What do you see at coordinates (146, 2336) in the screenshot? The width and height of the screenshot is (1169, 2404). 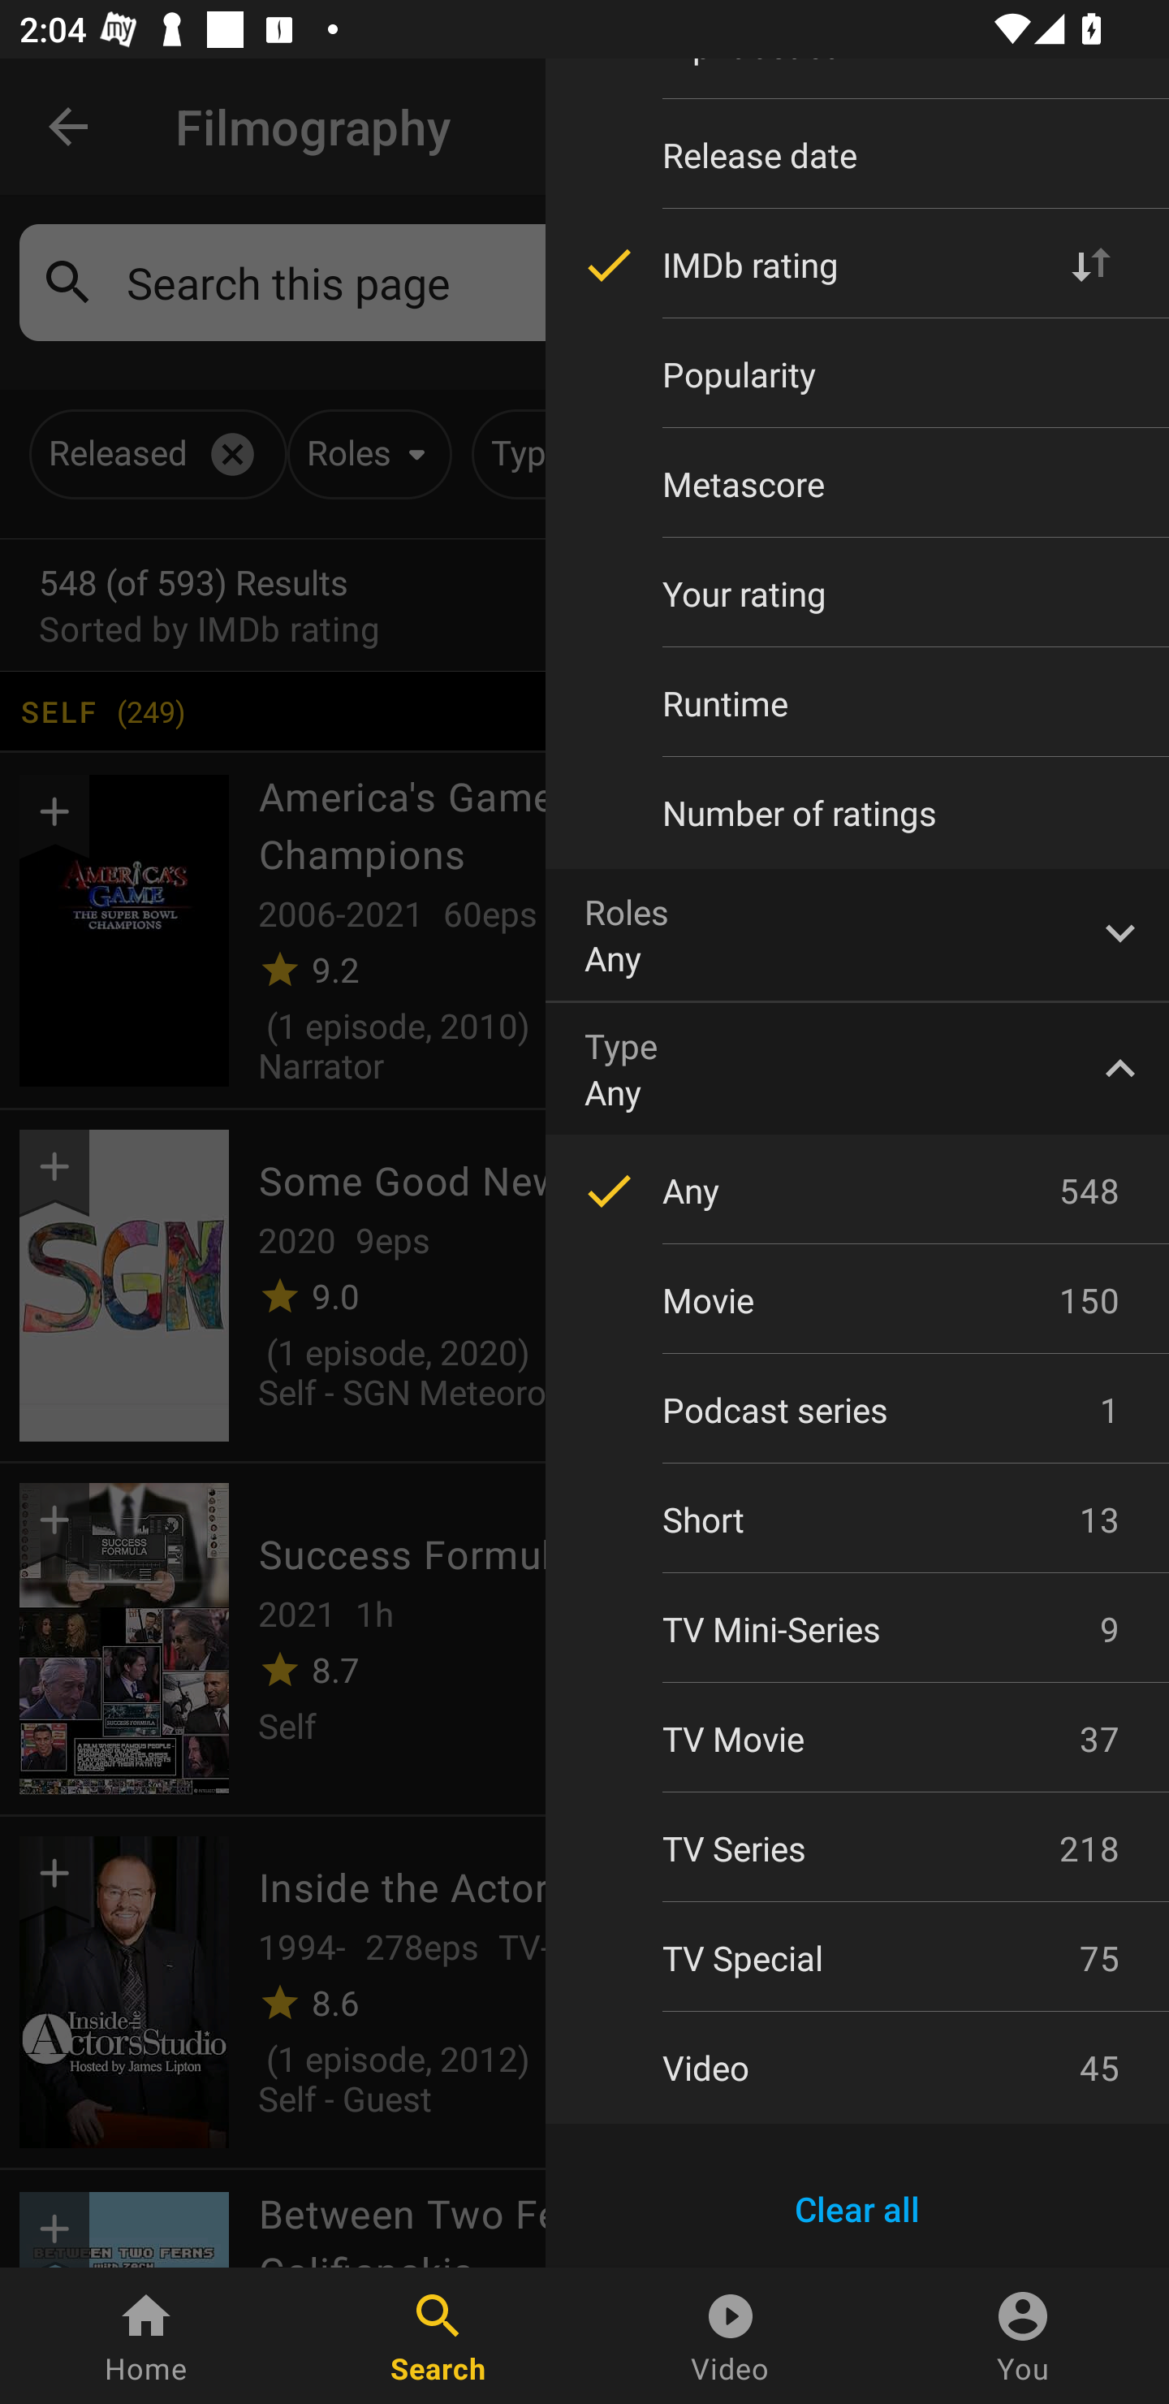 I see `Home` at bounding box center [146, 2336].